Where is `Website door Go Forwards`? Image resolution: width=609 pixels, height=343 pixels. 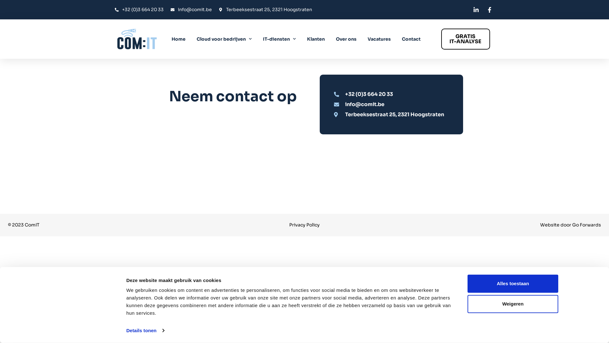
Website door Go Forwards is located at coordinates (571, 225).